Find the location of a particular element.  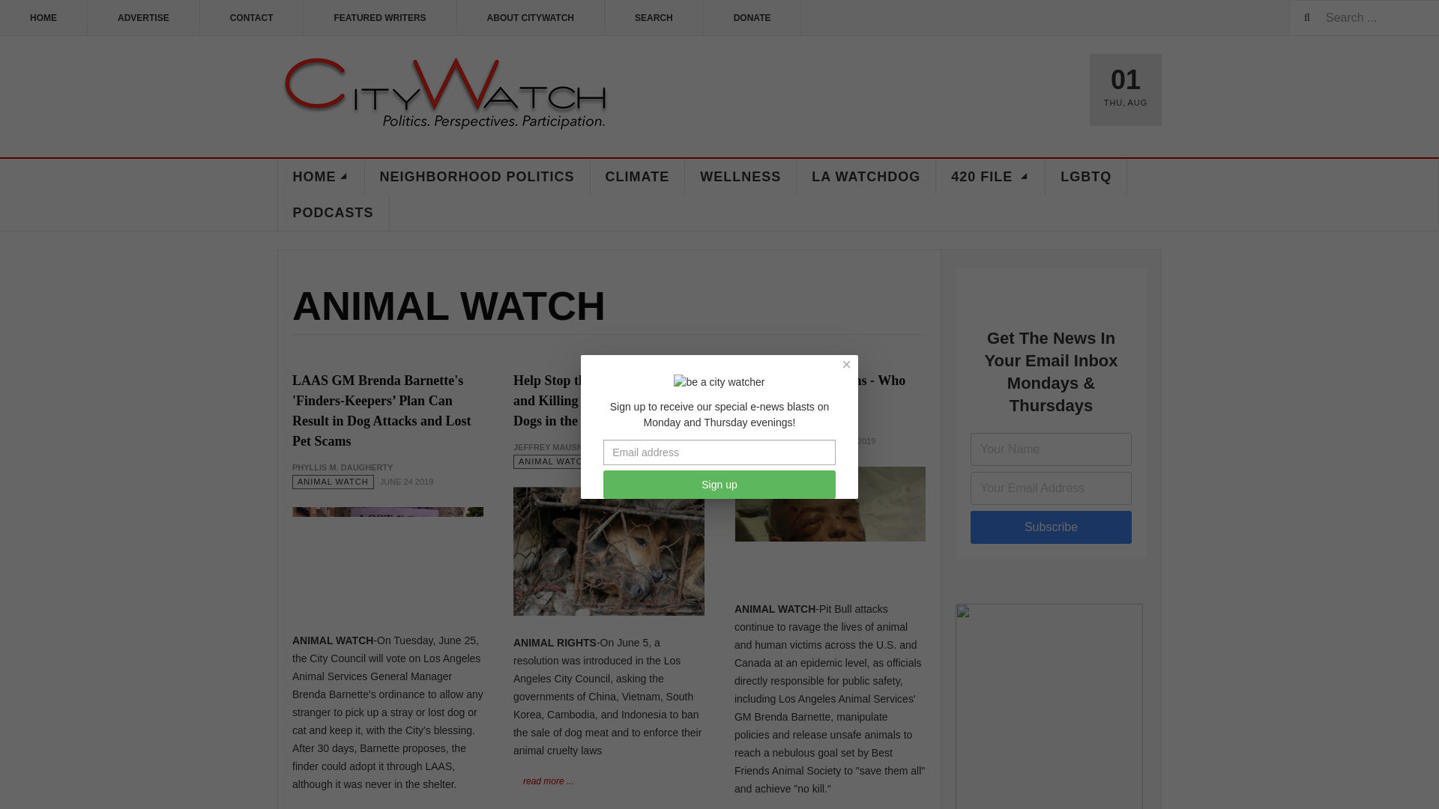

PODCASTS is located at coordinates (333, 213).